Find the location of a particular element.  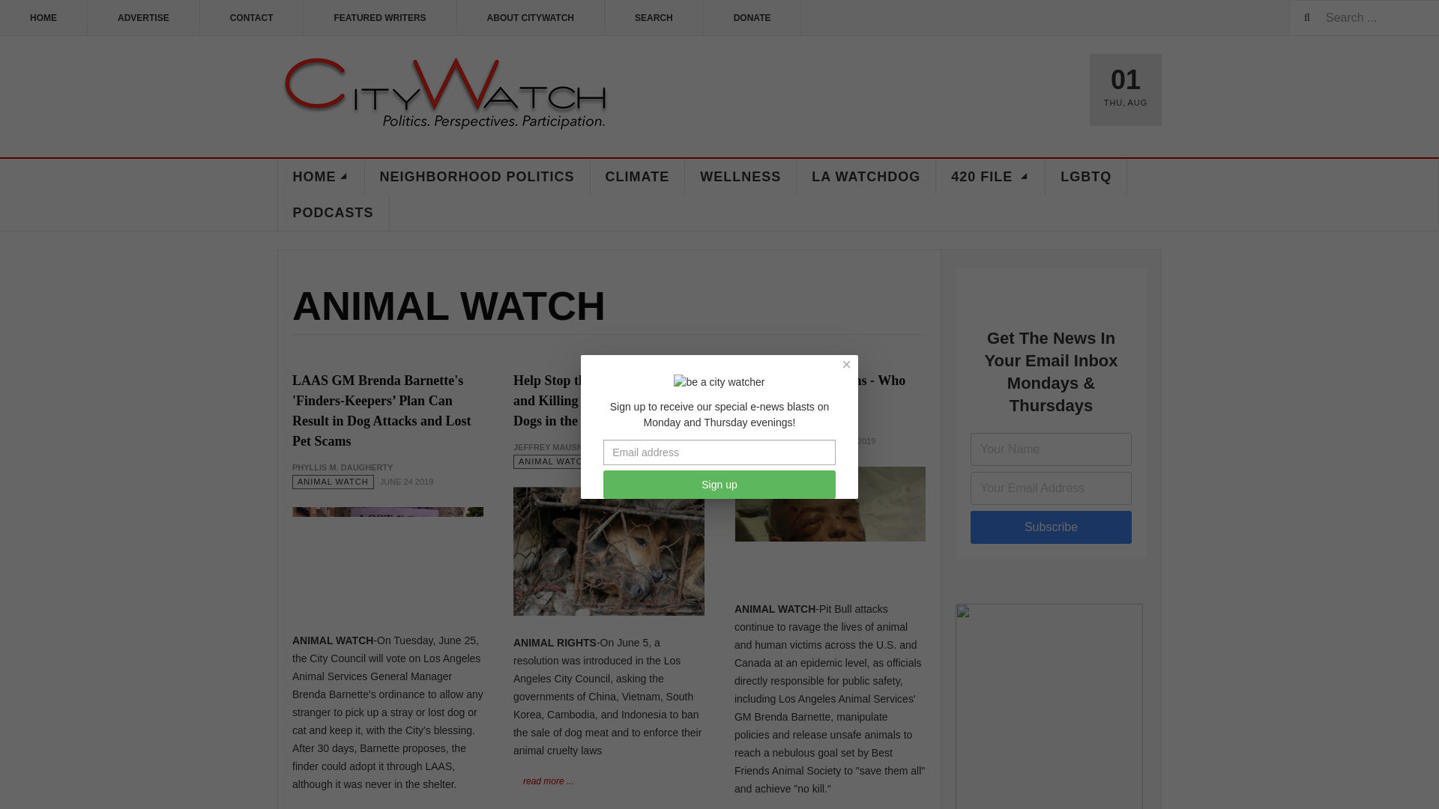

PODCASTS is located at coordinates (333, 213).